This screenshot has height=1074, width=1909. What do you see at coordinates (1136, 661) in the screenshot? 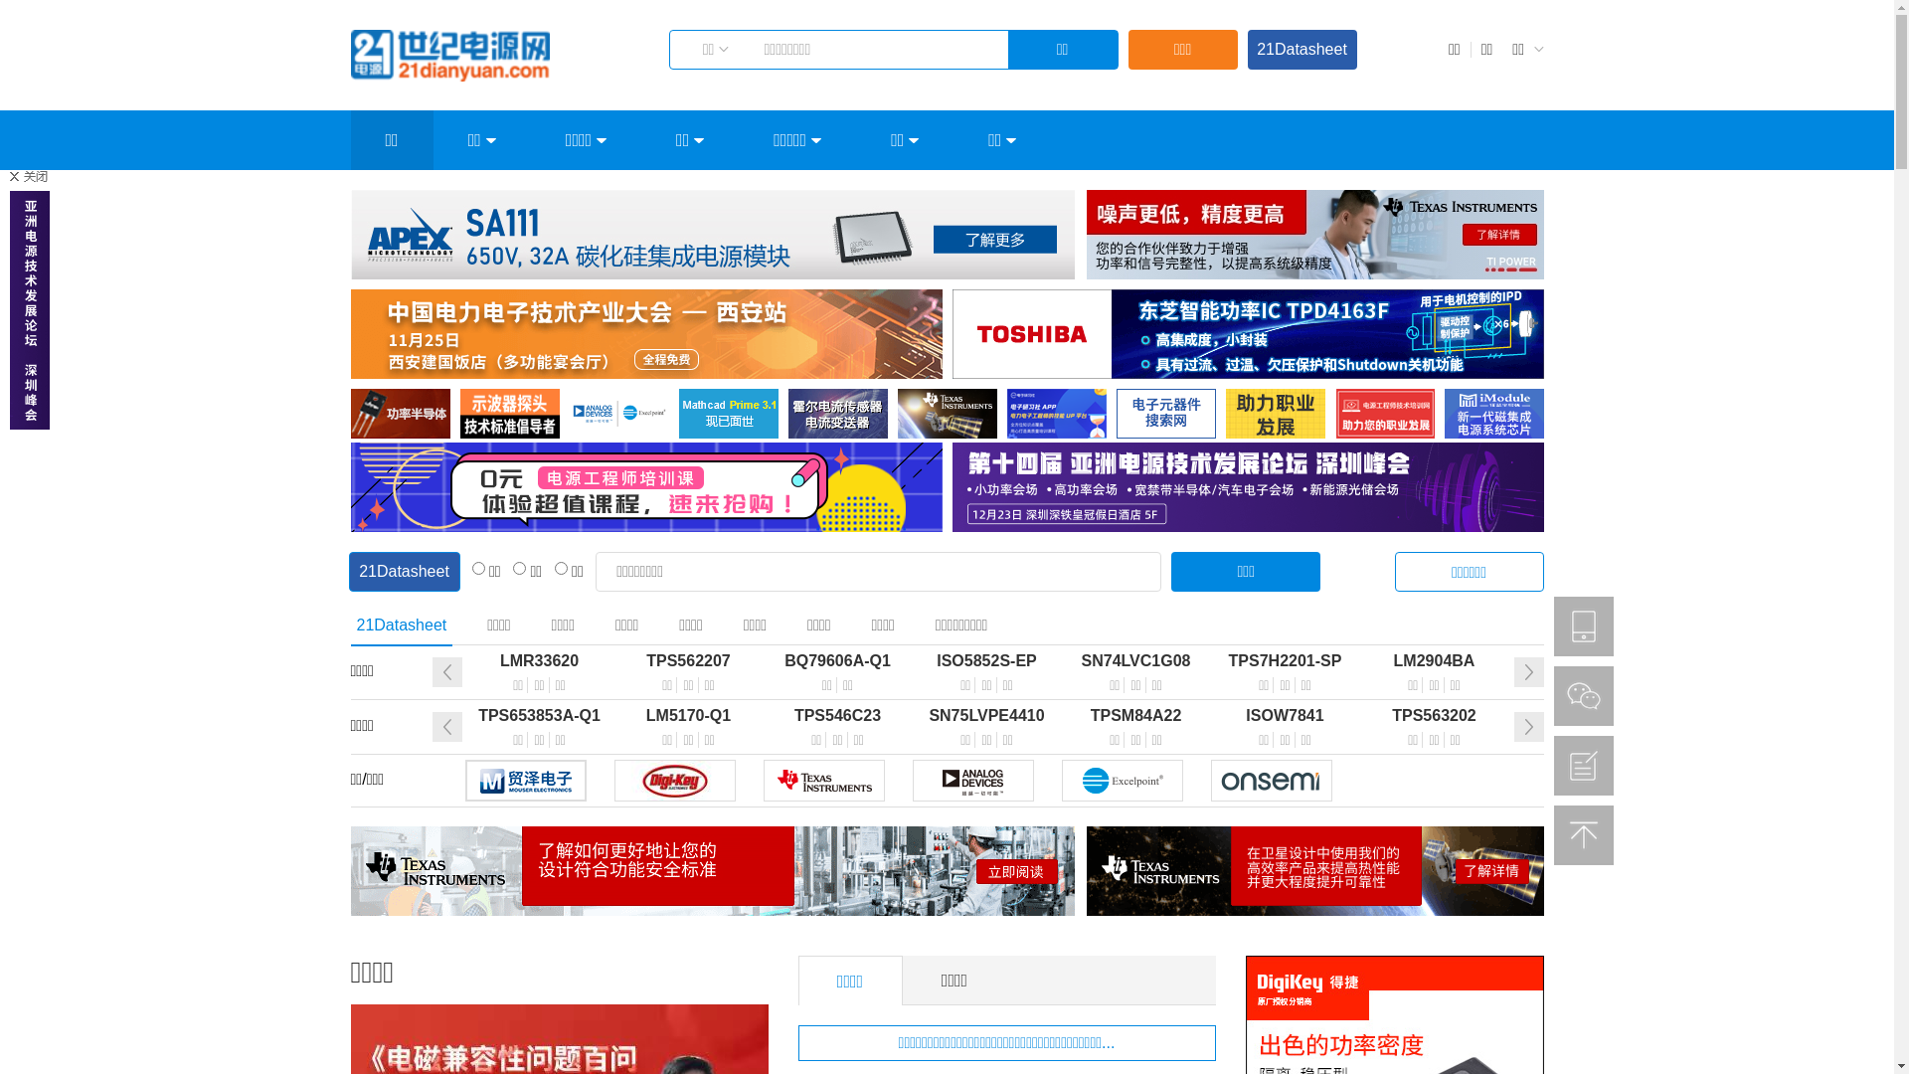
I see `SN74LVC1G08` at bounding box center [1136, 661].